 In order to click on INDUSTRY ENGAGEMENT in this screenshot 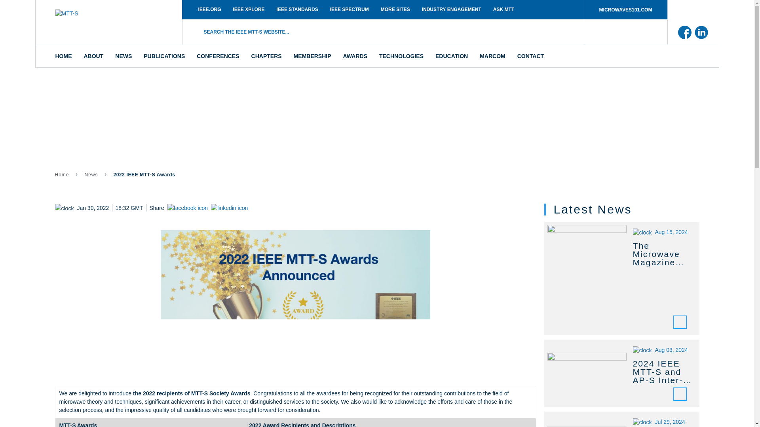, I will do `click(452, 9)`.